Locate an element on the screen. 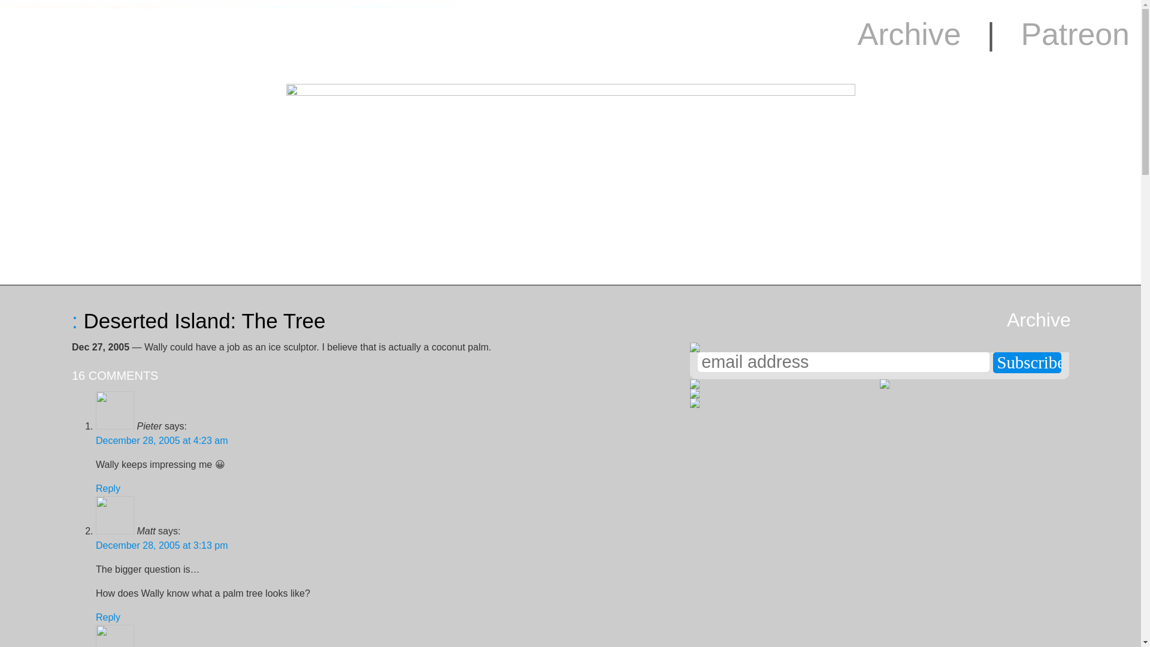  : Deserted Island: The Tree is located at coordinates (108, 617).